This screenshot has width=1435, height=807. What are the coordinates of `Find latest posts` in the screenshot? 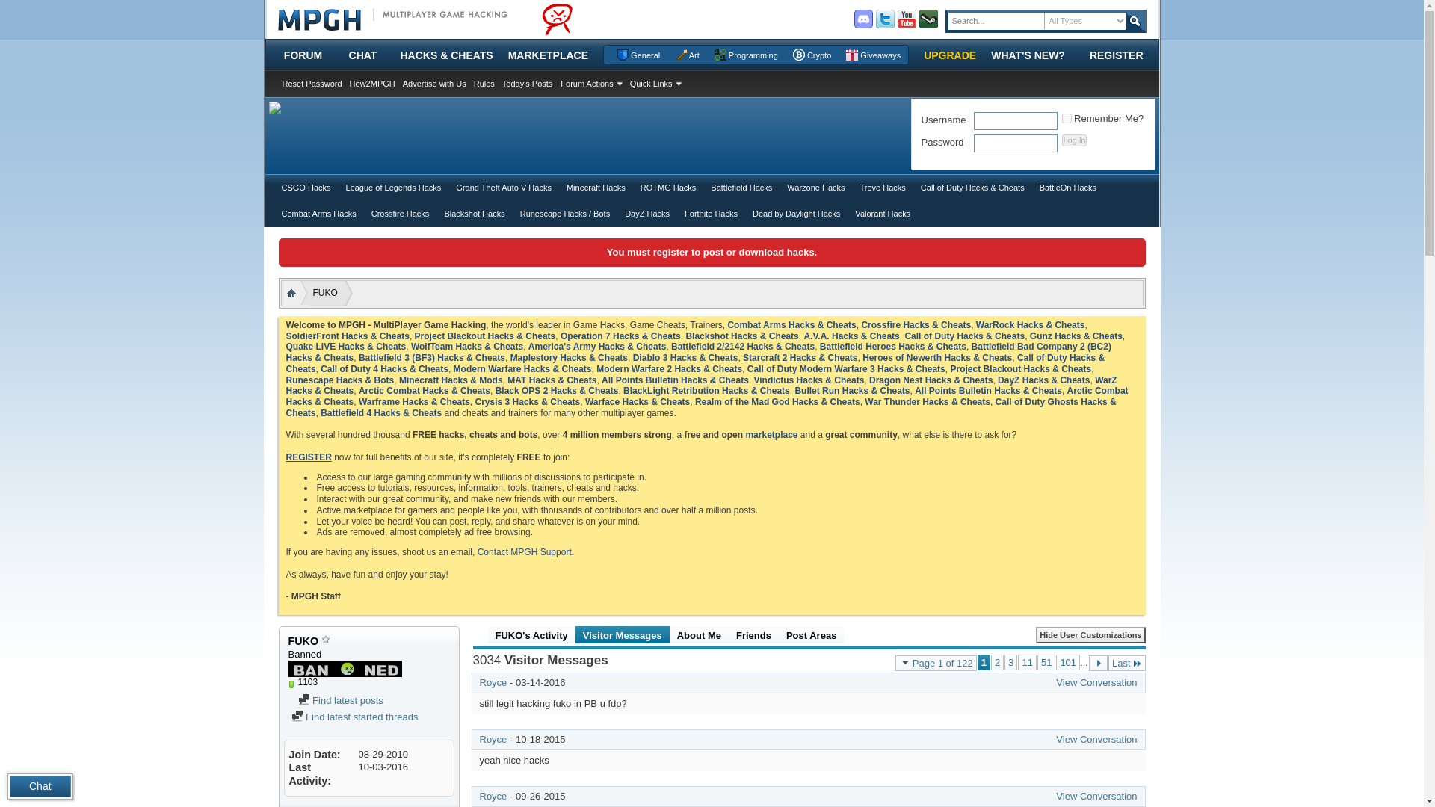 It's located at (303, 699).